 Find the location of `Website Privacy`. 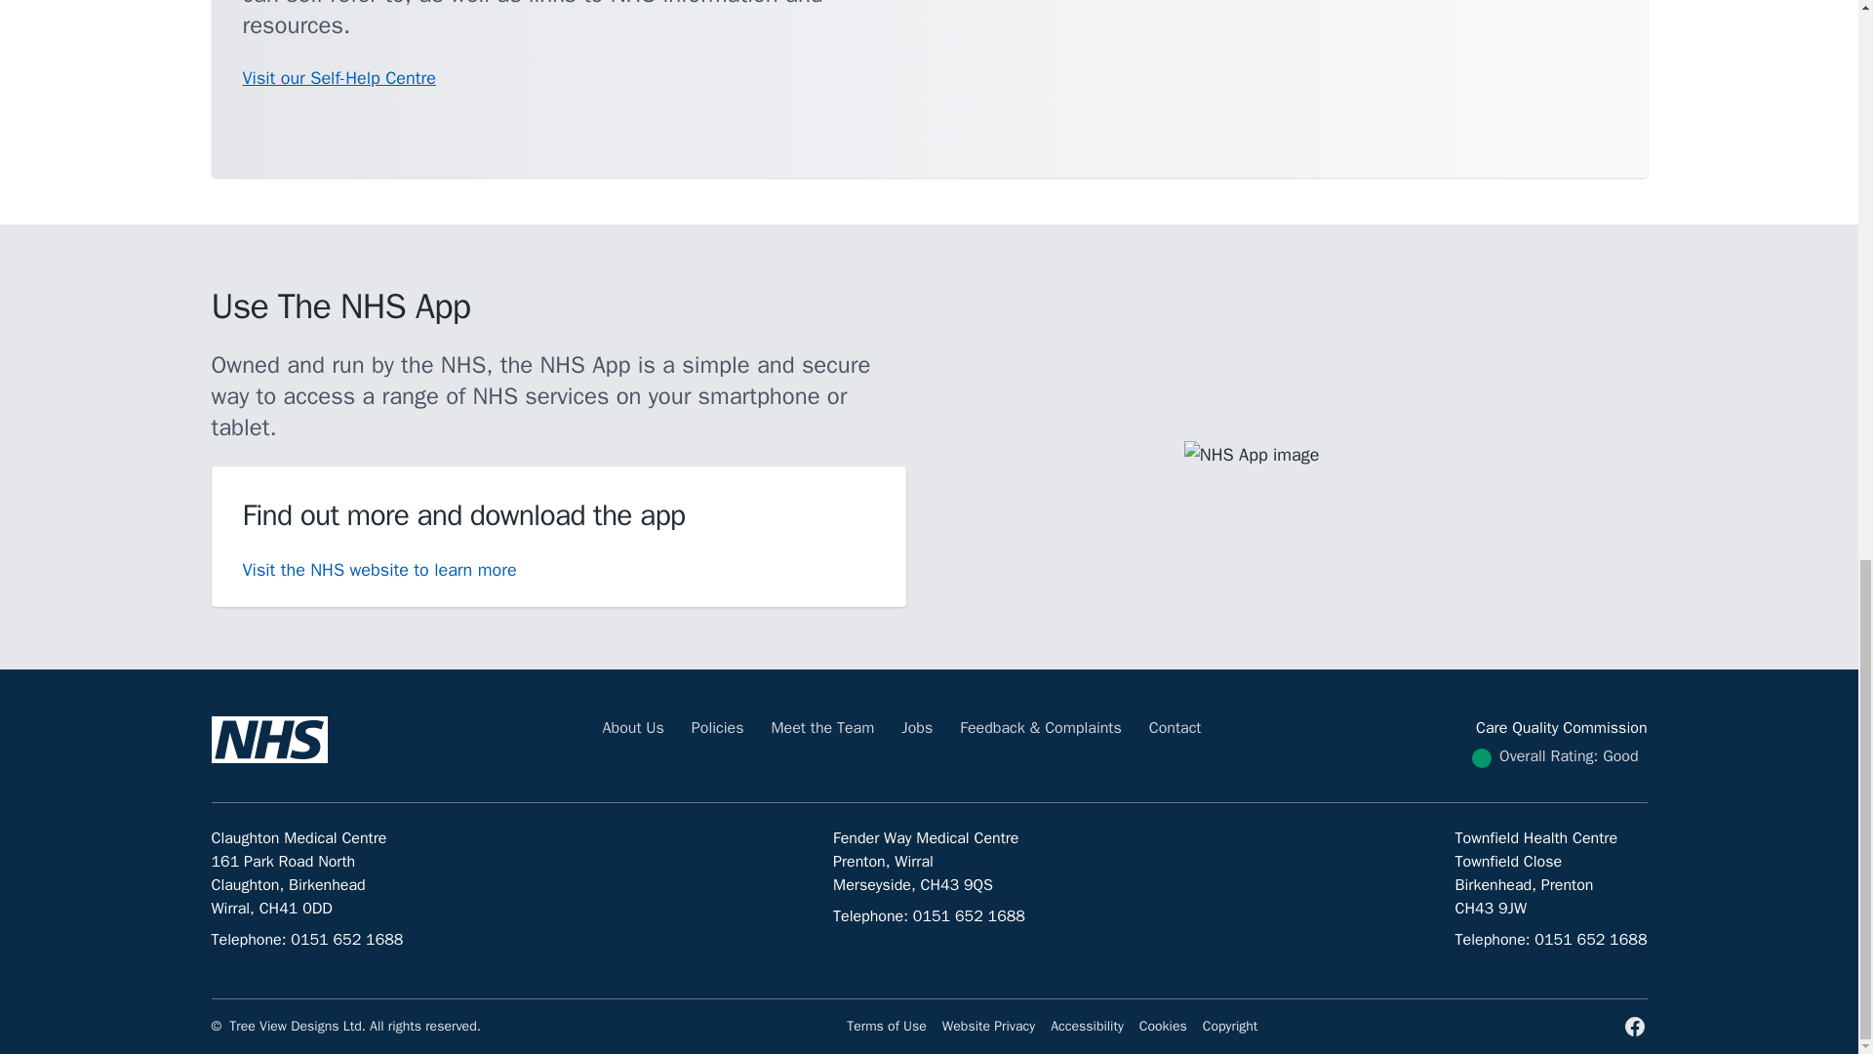

Website Privacy is located at coordinates (988, 1026).